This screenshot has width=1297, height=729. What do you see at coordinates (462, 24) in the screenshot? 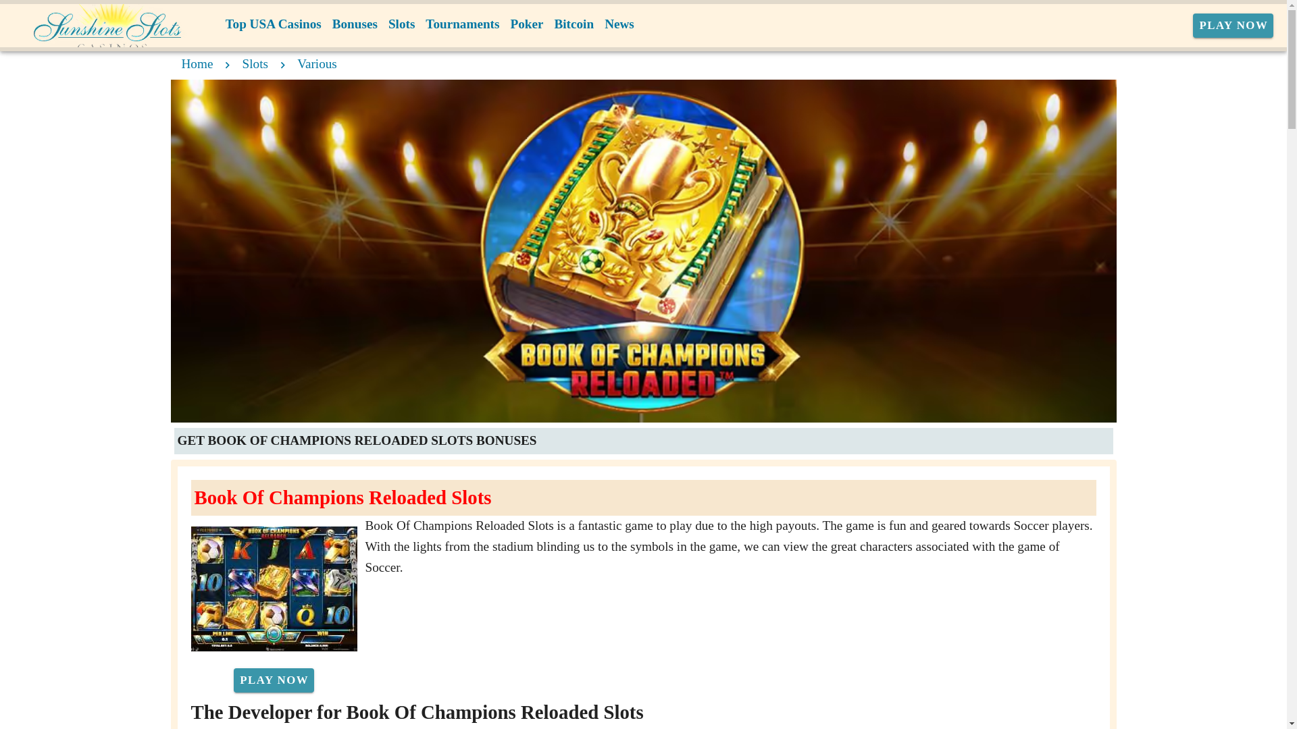
I see `Tournaments` at bounding box center [462, 24].